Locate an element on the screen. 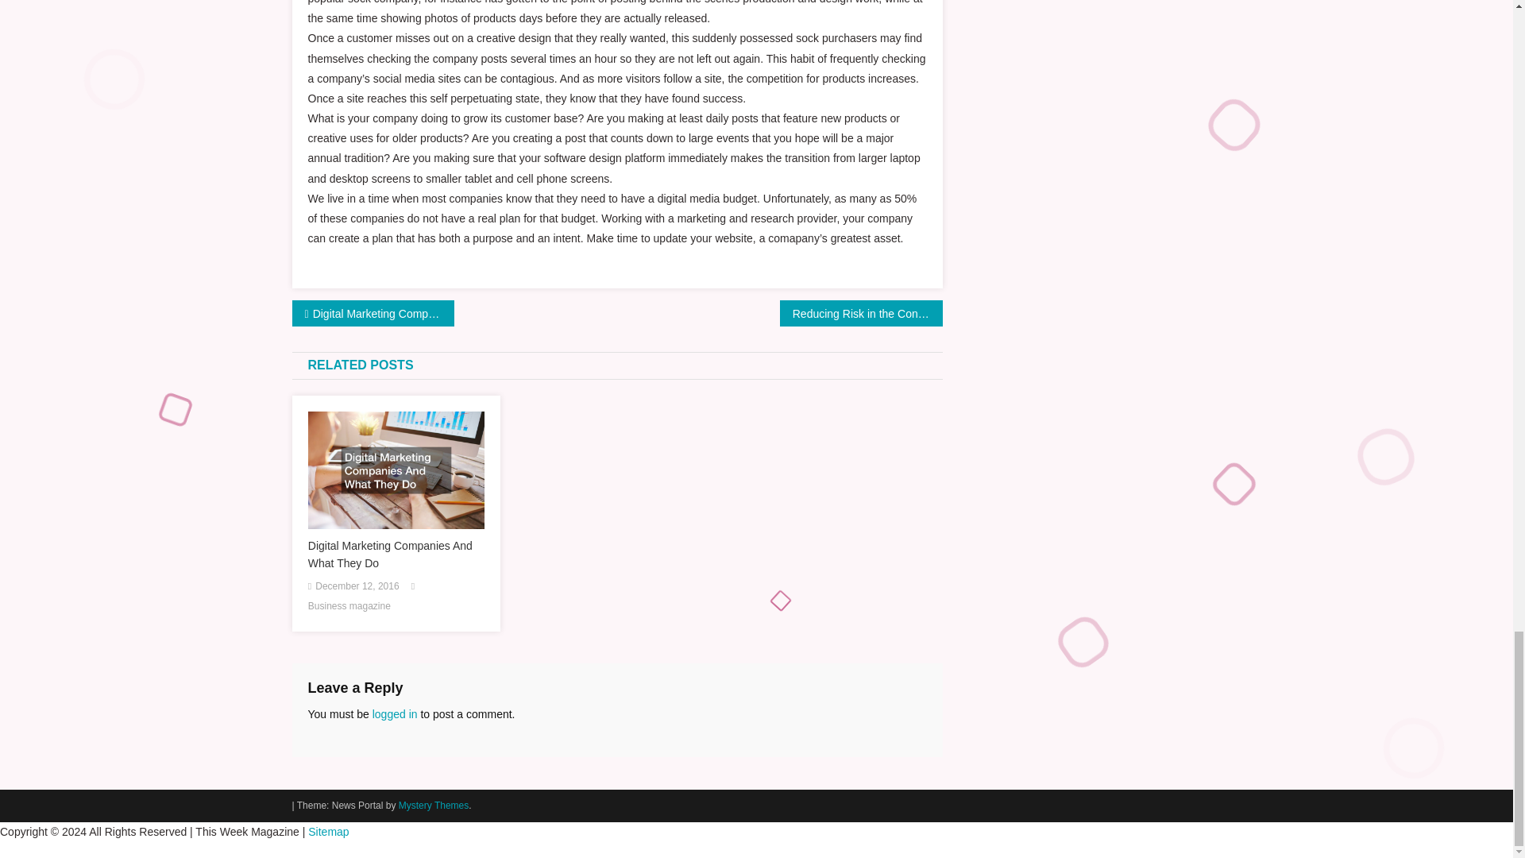 Image resolution: width=1525 pixels, height=858 pixels. Business magazine is located at coordinates (349, 607).